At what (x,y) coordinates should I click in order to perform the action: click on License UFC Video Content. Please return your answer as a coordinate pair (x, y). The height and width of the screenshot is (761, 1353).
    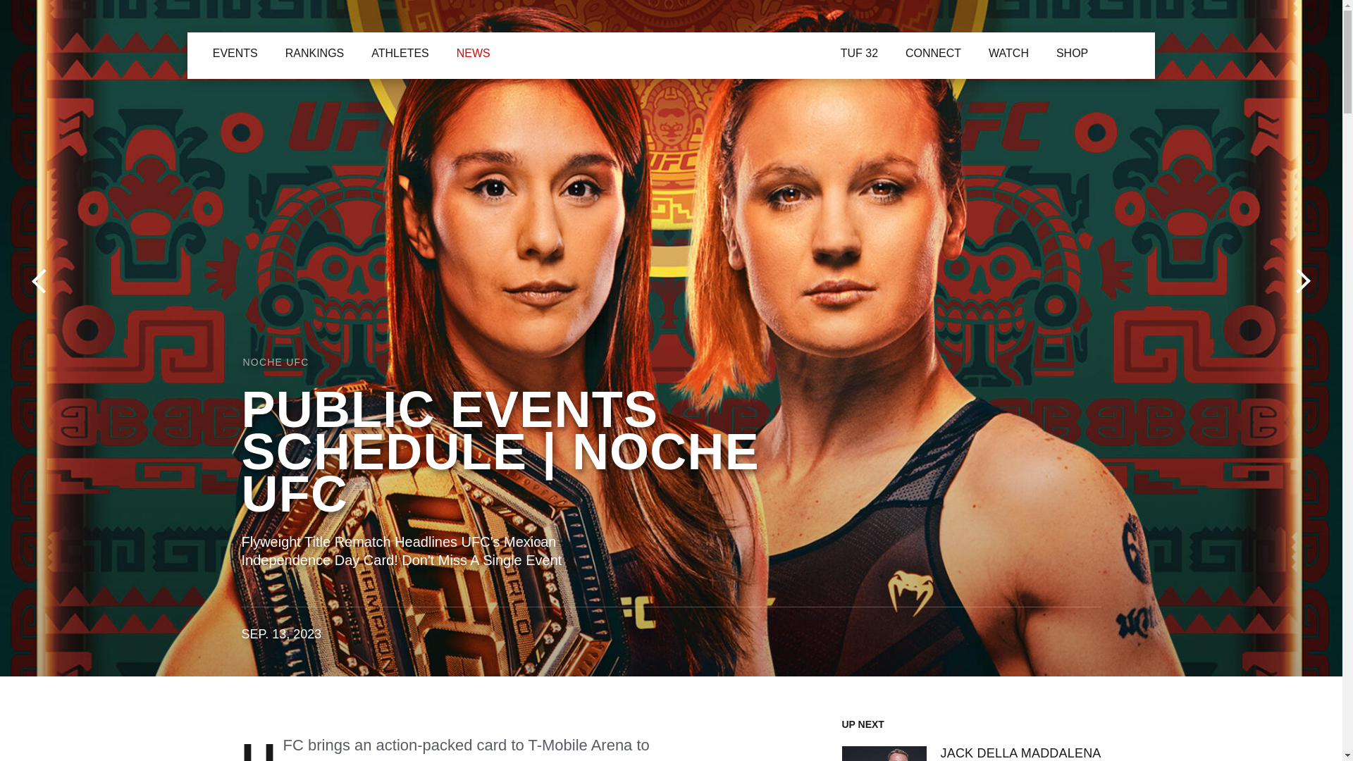
    Looking at the image, I should click on (849, 640).